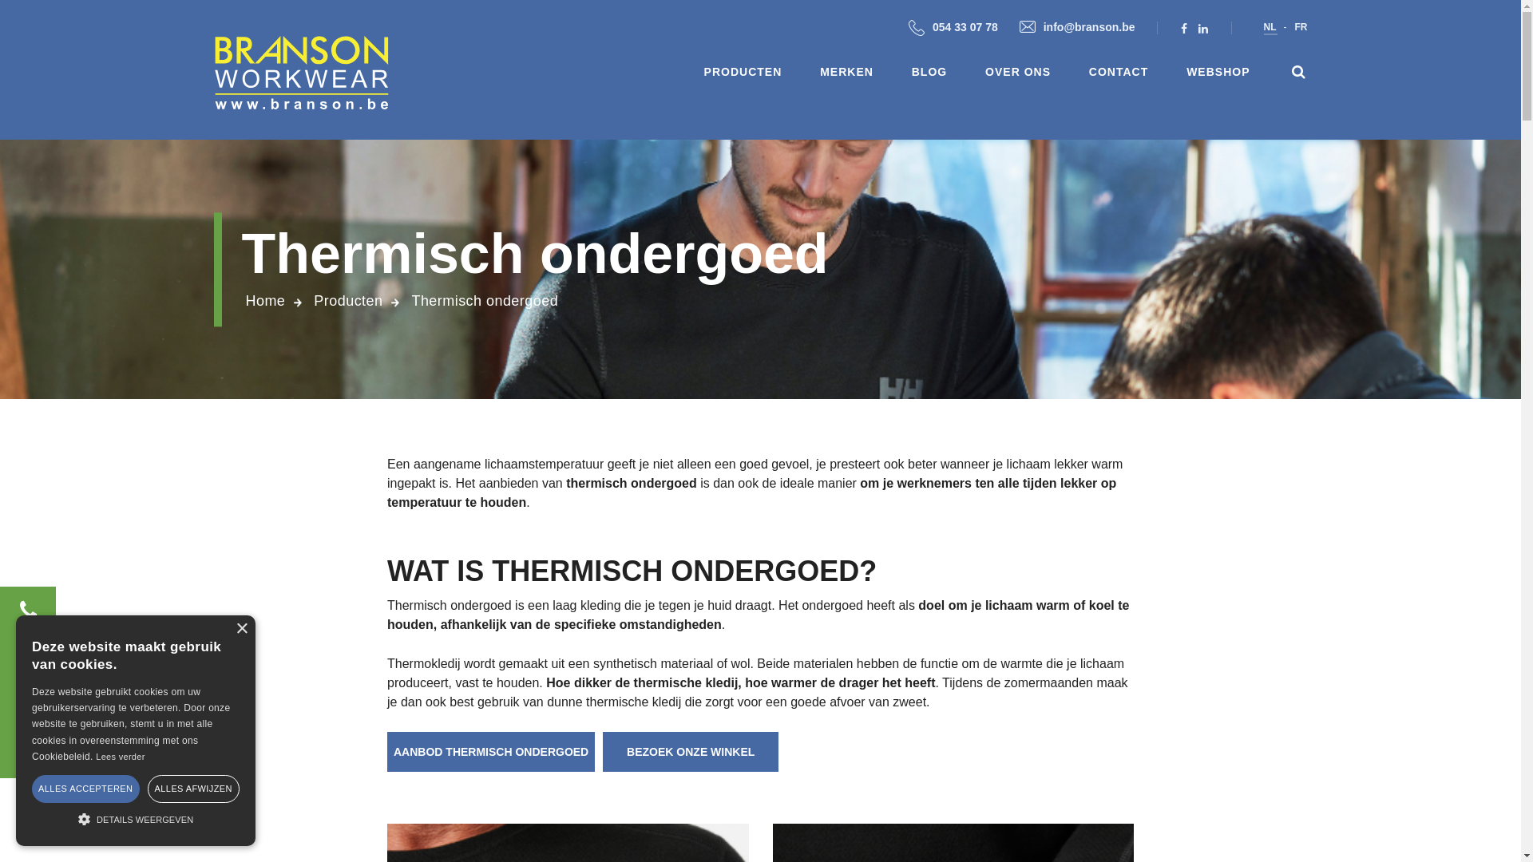 Image resolution: width=1533 pixels, height=862 pixels. What do you see at coordinates (495, 752) in the screenshot?
I see `AANBOD THERMISCH ONDERGOED` at bounding box center [495, 752].